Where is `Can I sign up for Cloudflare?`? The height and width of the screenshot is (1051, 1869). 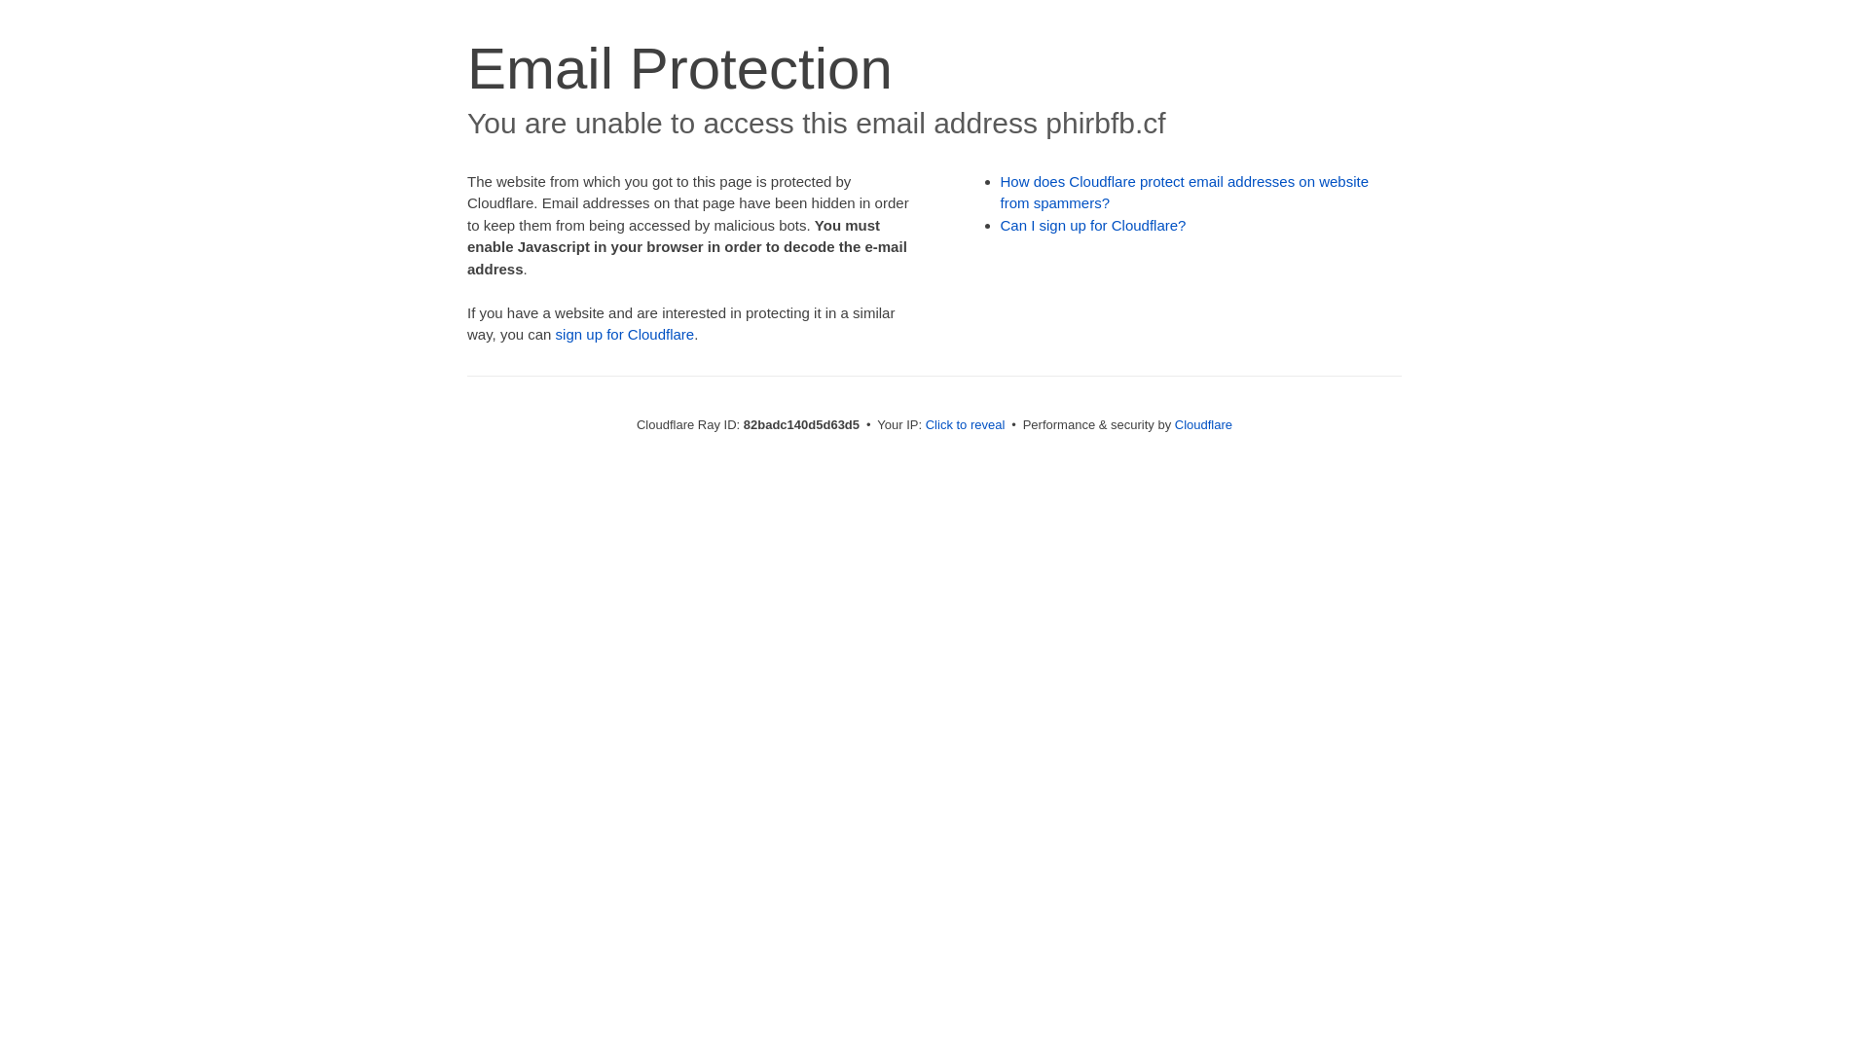
Can I sign up for Cloudflare? is located at coordinates (1094, 226).